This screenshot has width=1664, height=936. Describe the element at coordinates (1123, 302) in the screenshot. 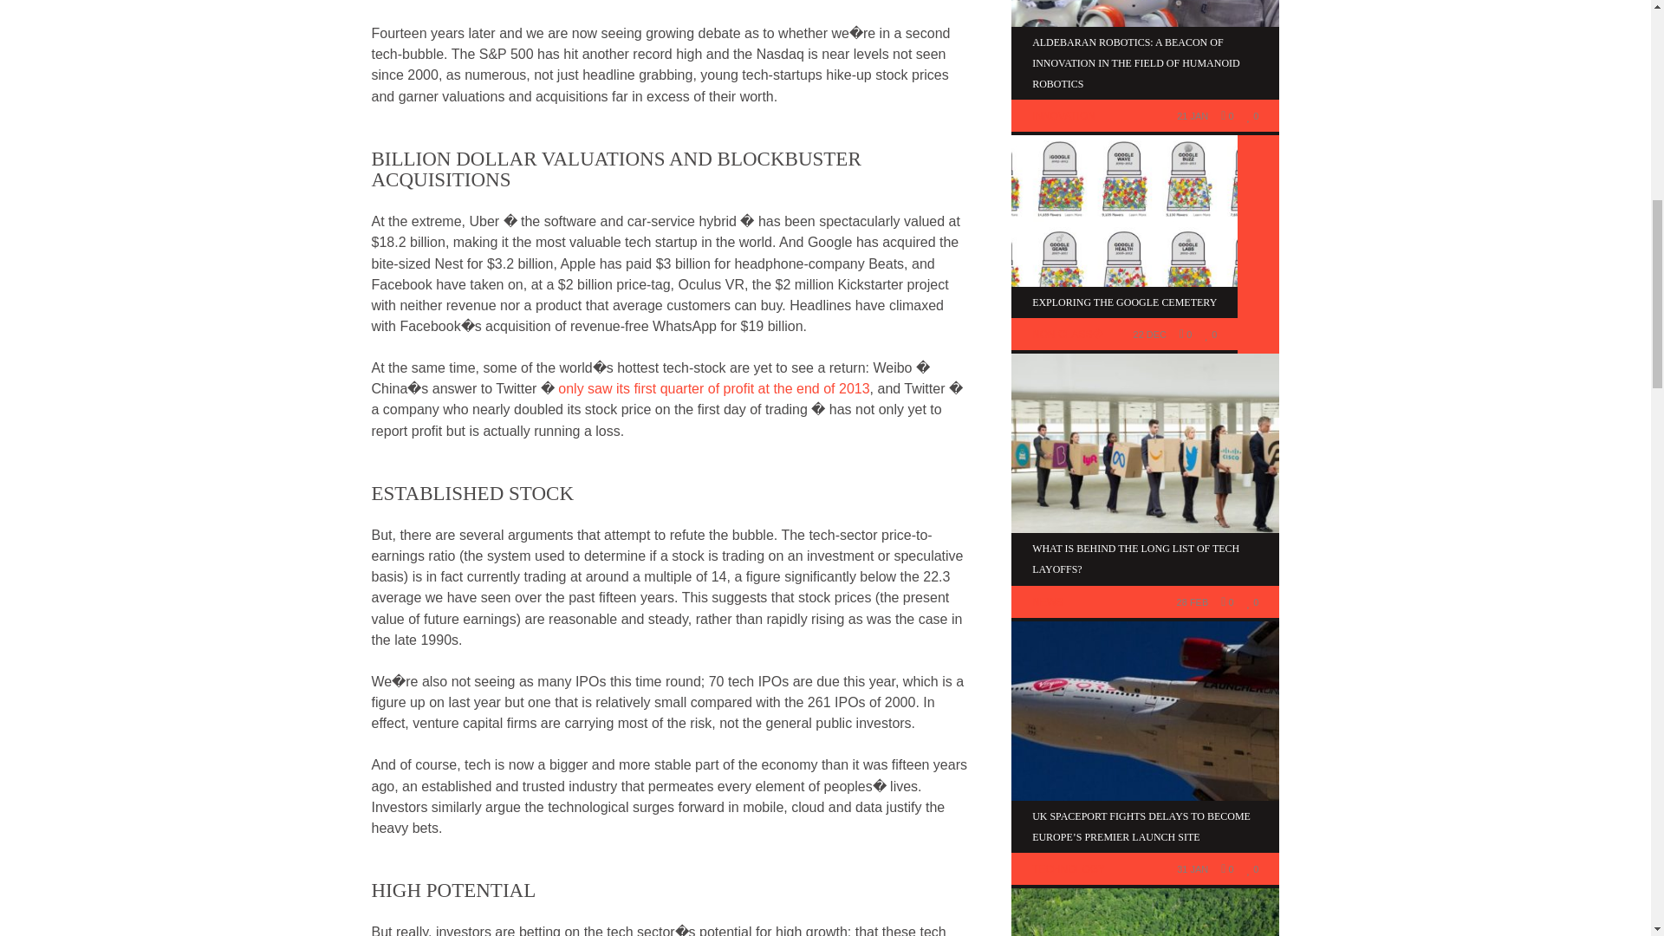

I see `EXPLORING THE GOOGLE CEMETERY` at that location.